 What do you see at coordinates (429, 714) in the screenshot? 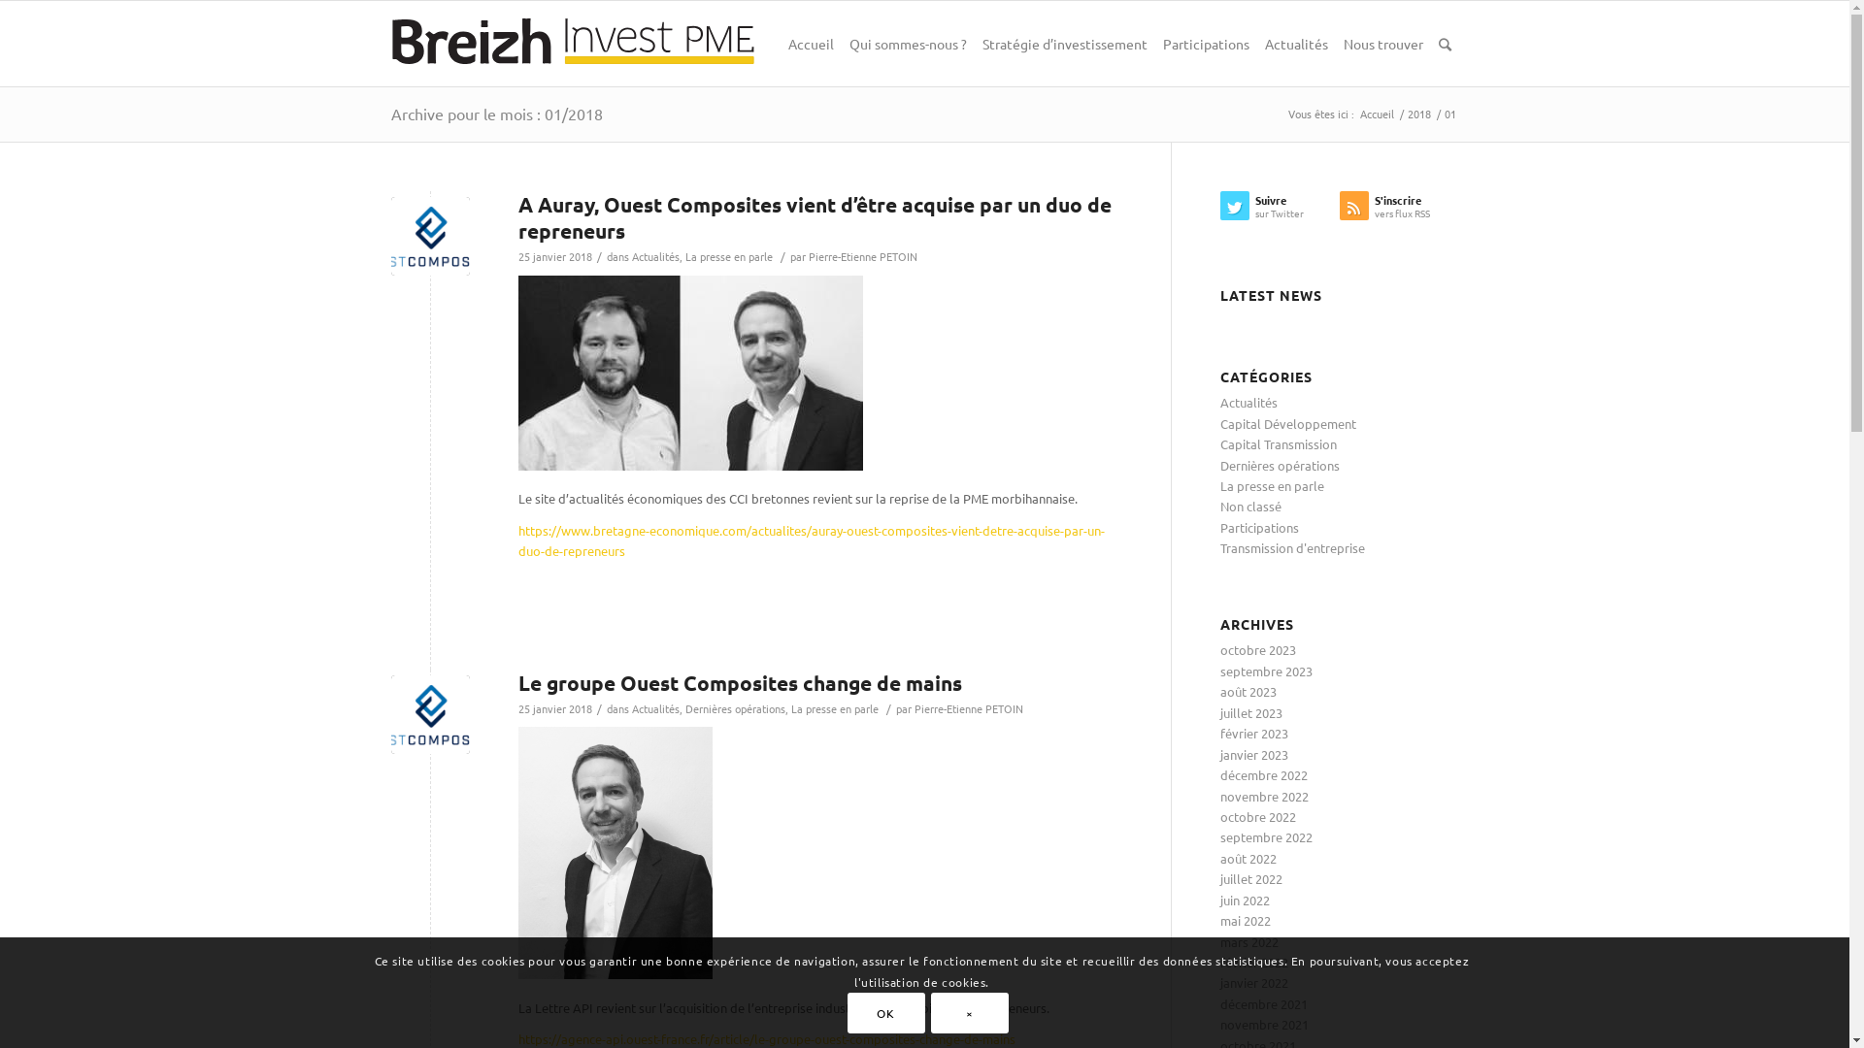
I see `Le groupe Ouest Composites change de mains` at bounding box center [429, 714].